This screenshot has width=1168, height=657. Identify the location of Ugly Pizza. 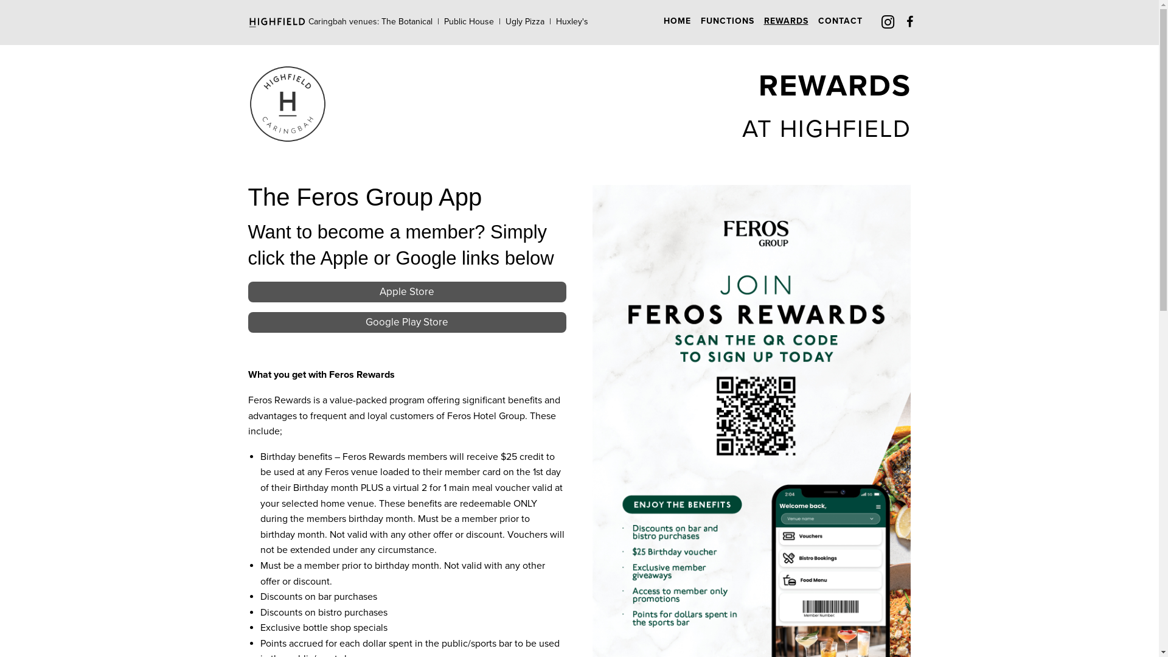
(524, 22).